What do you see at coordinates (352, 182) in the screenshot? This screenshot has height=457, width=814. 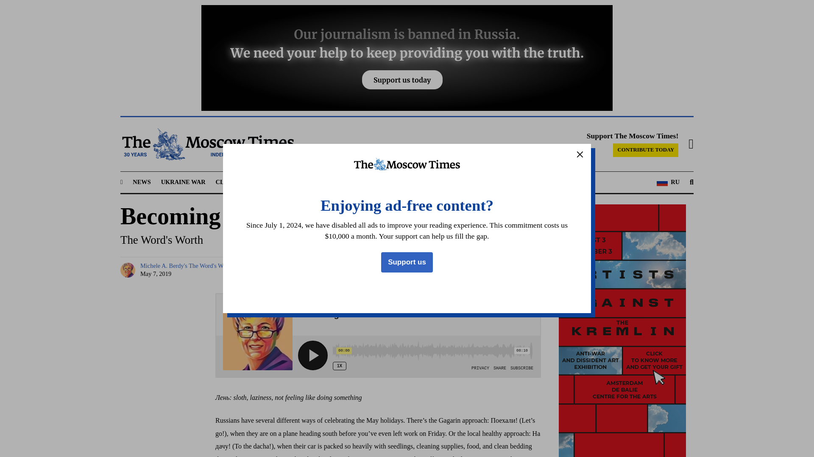 I see `MEANWHILE` at bounding box center [352, 182].